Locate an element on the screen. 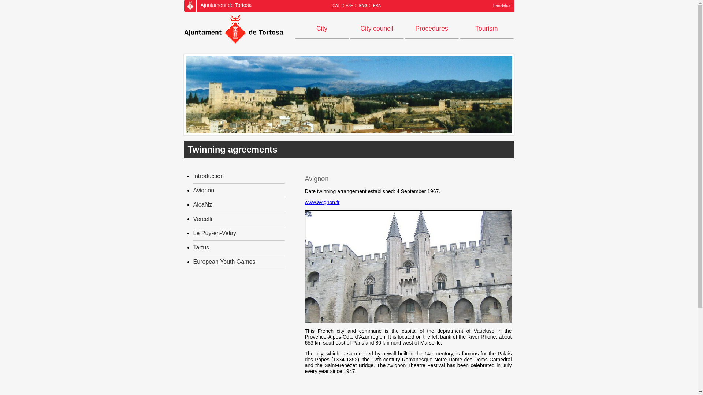 The height and width of the screenshot is (395, 703). CAT is located at coordinates (336, 5).